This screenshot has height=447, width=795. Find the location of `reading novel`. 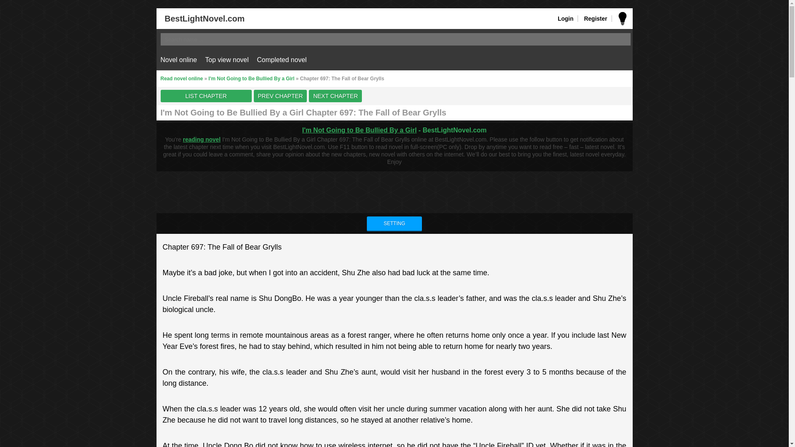

reading novel is located at coordinates (202, 139).